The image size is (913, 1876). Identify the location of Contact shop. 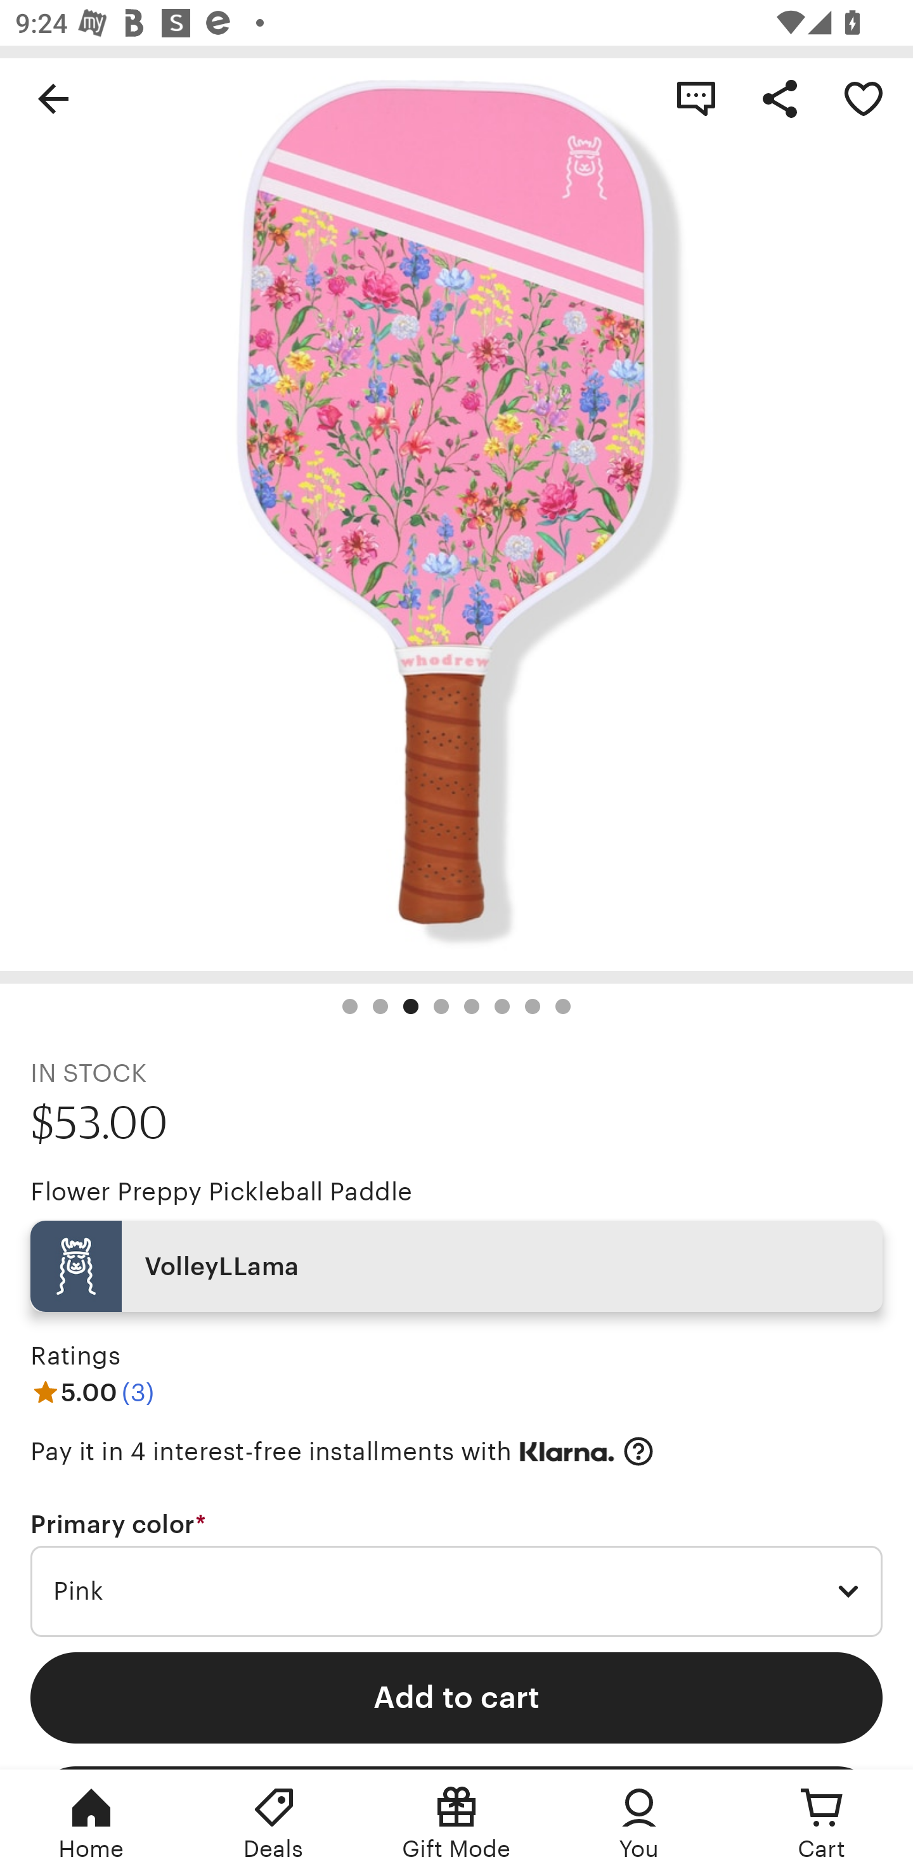
(696, 98).